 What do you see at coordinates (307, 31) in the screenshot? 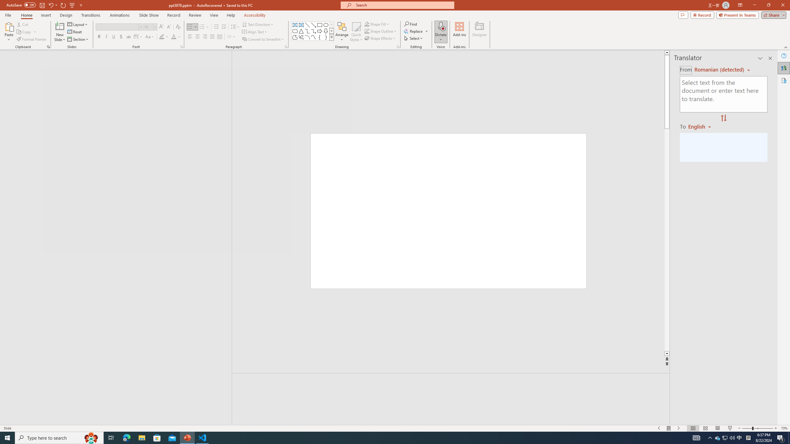
I see `Connector: Elbow` at bounding box center [307, 31].